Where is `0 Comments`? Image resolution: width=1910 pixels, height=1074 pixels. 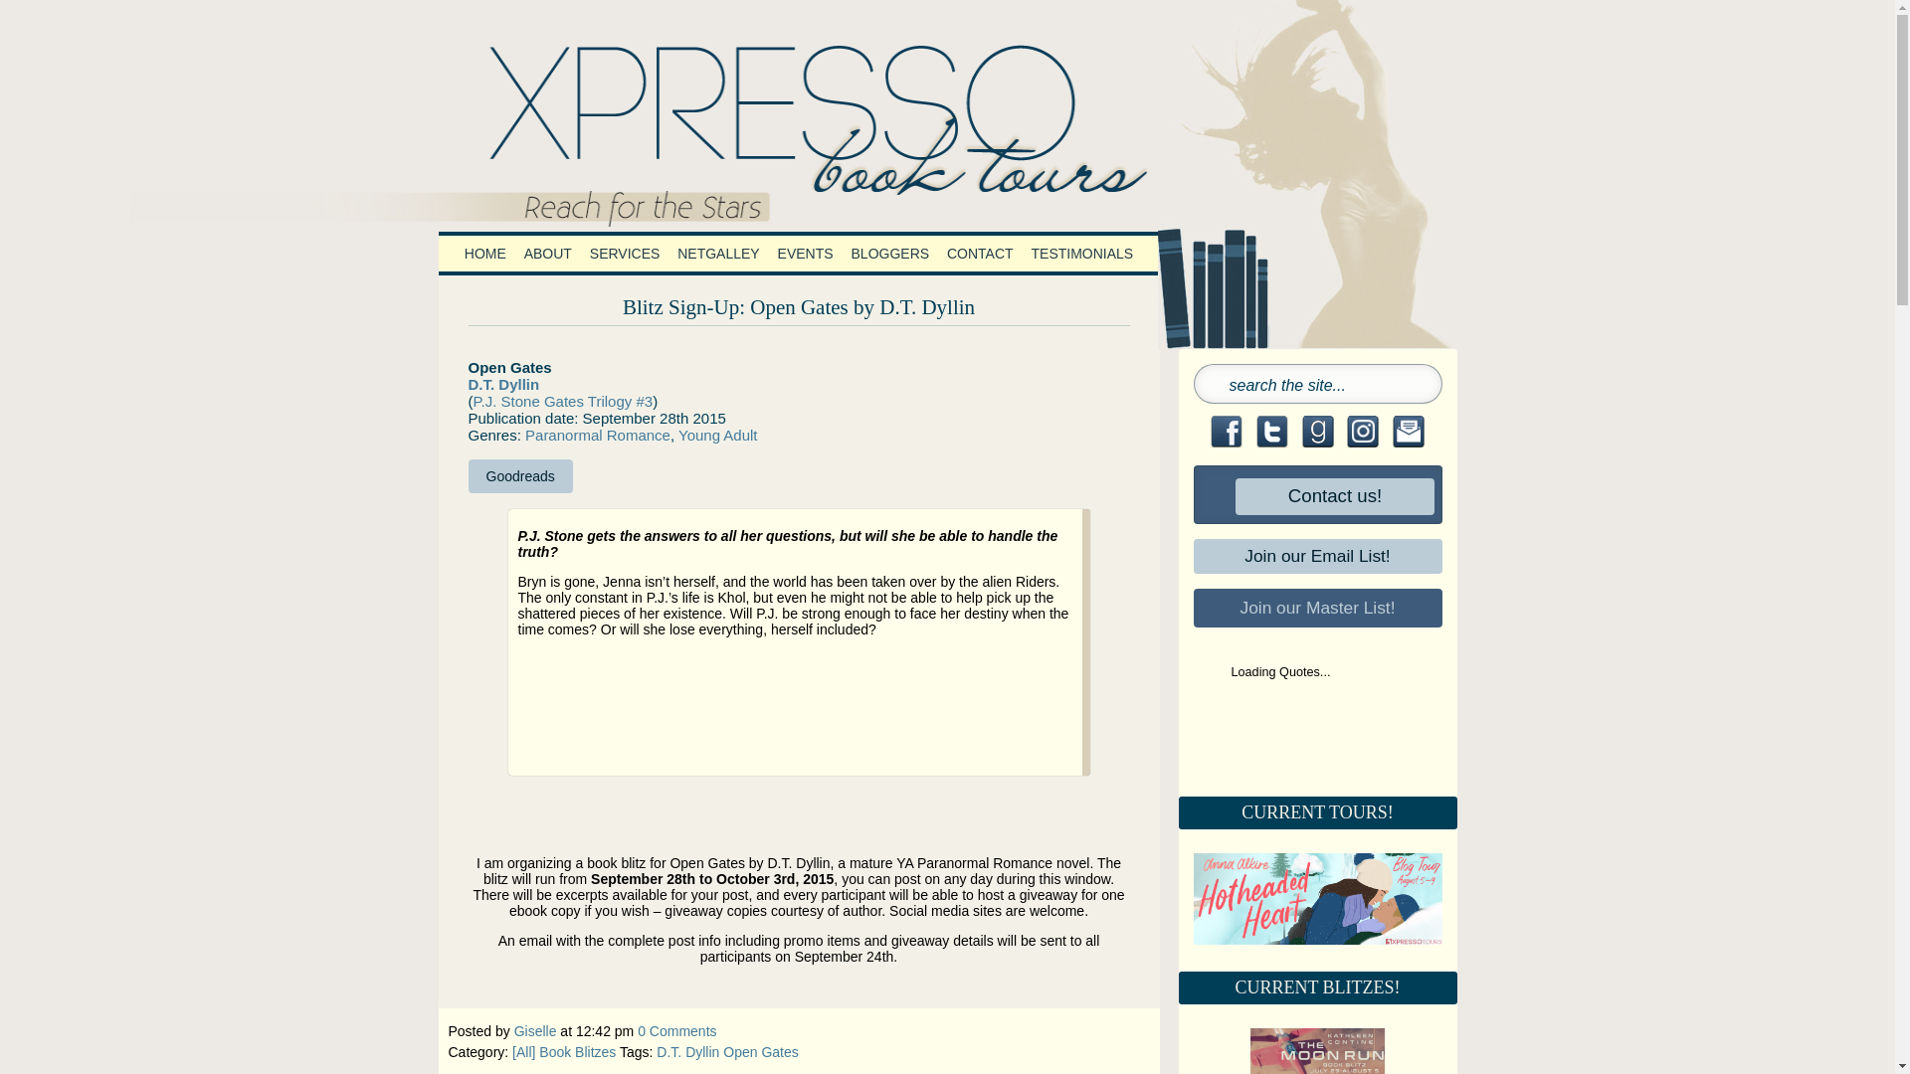 0 Comments is located at coordinates (676, 1031).